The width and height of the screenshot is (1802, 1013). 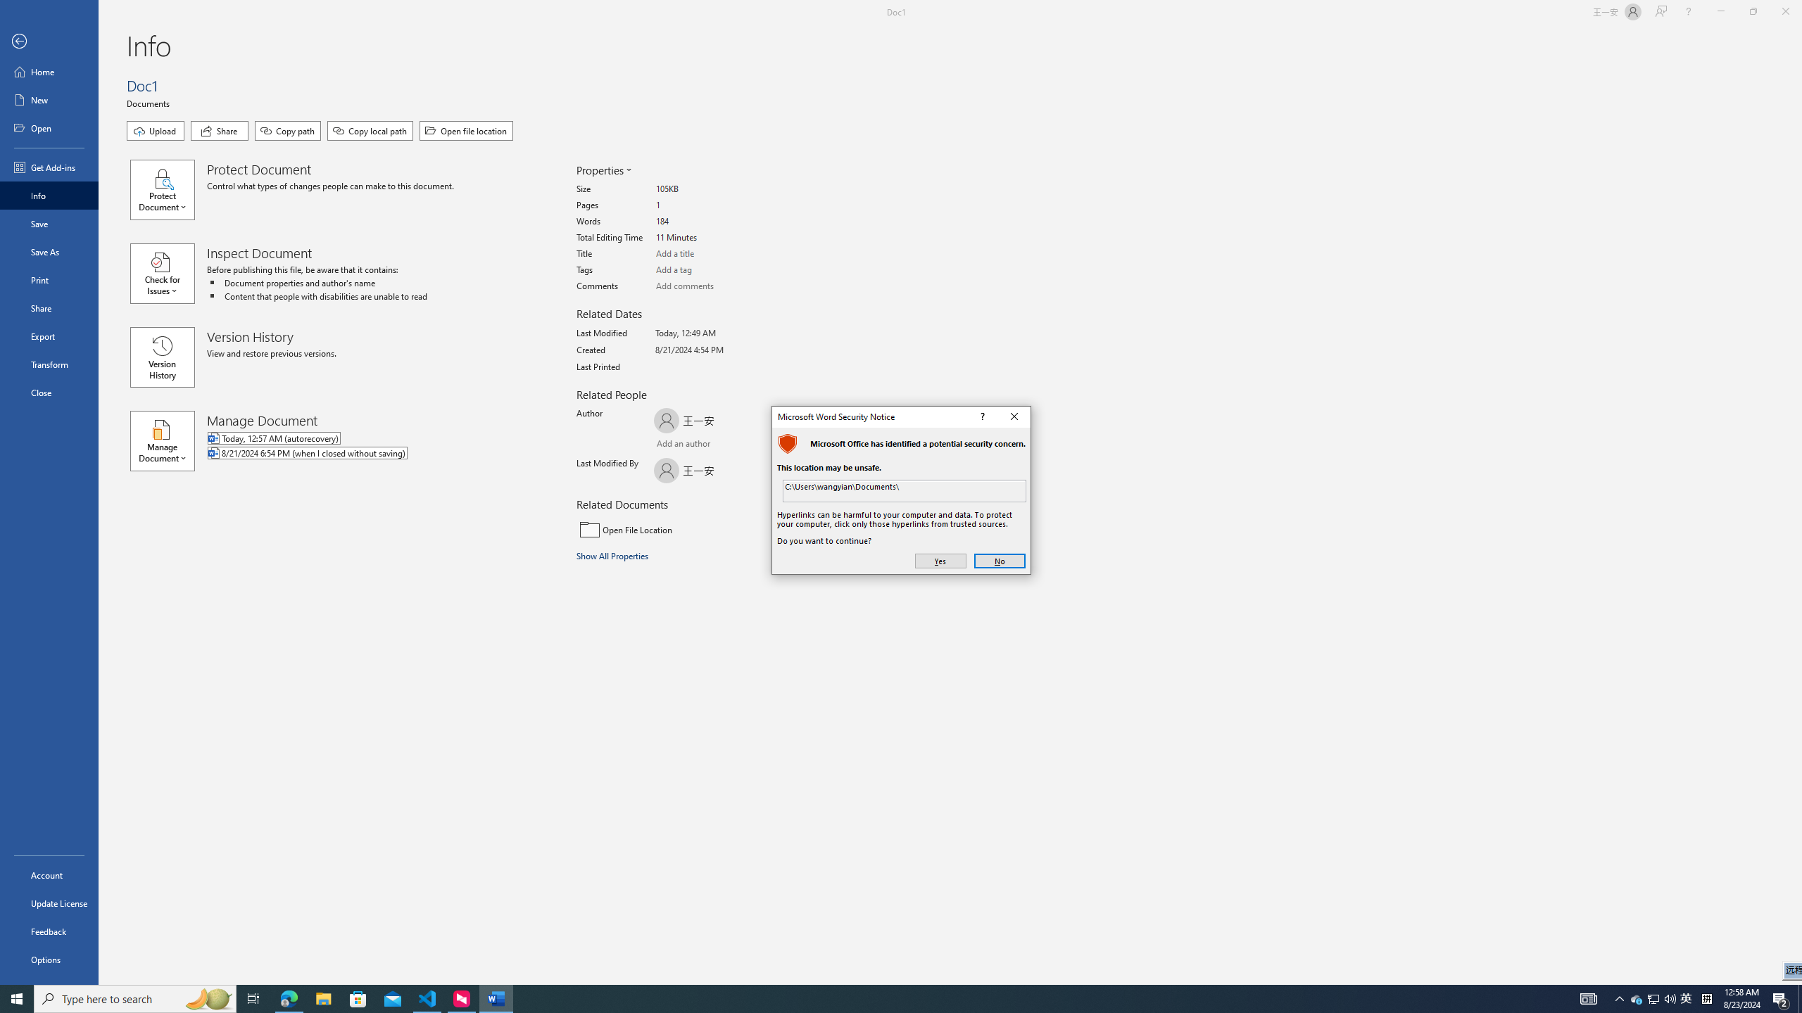 I want to click on  8/21/2024 6:54 PM (when I closed without saving), so click(x=365, y=454).